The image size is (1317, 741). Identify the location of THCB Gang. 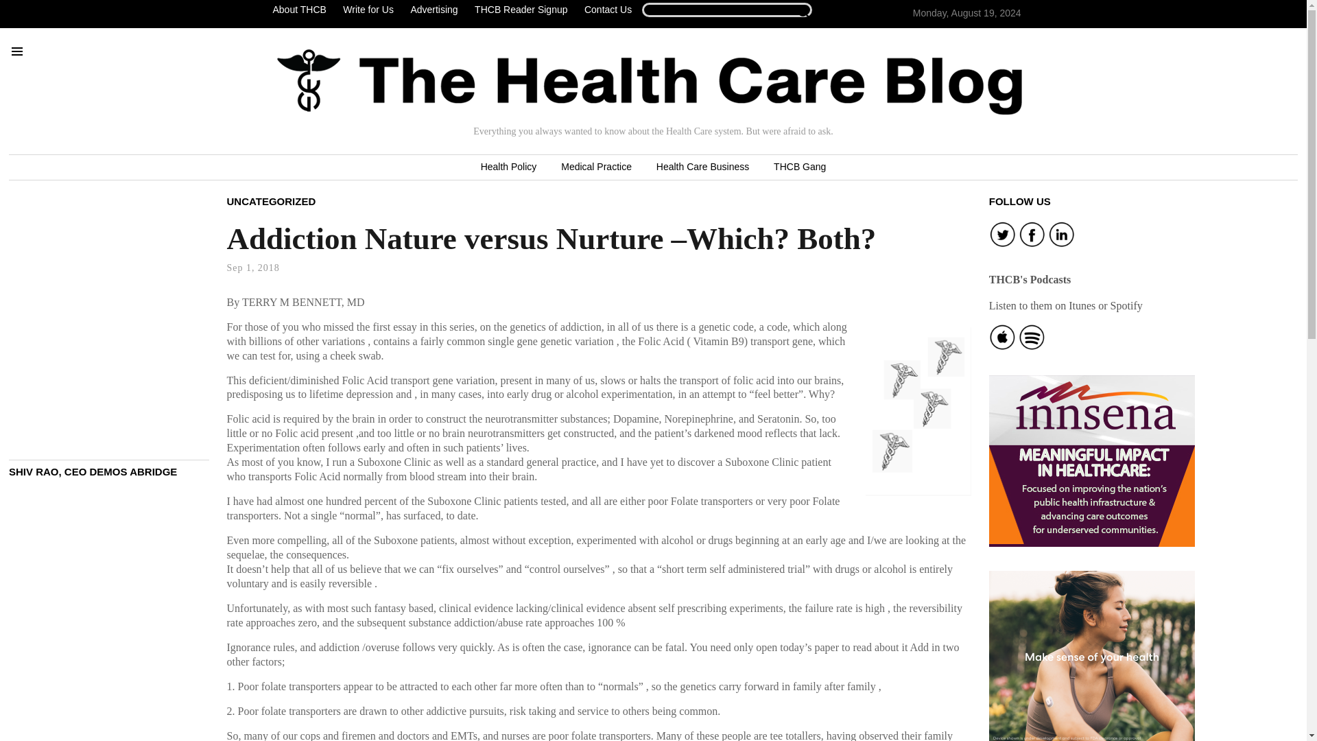
(799, 167).